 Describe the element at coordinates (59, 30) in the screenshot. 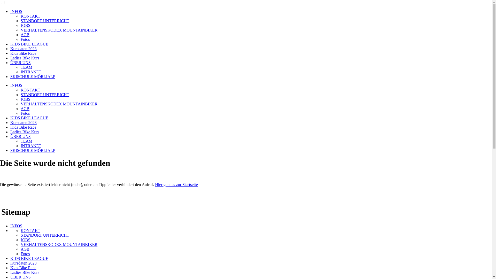

I see `VERHALTENSKODEX MOUNTAINBIKER` at that location.